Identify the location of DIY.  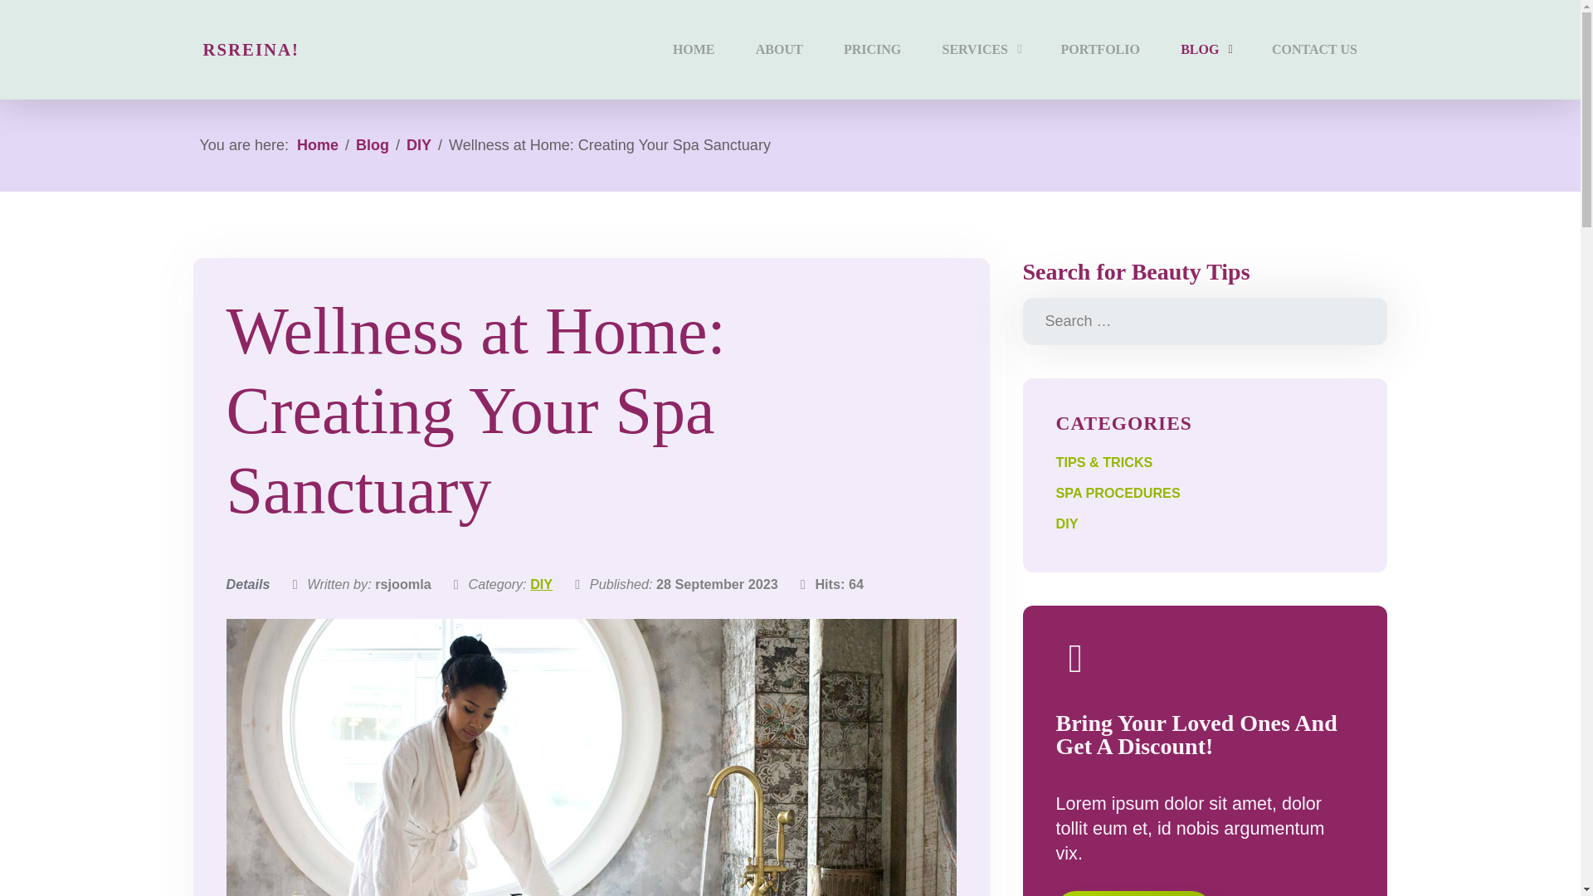
(418, 144).